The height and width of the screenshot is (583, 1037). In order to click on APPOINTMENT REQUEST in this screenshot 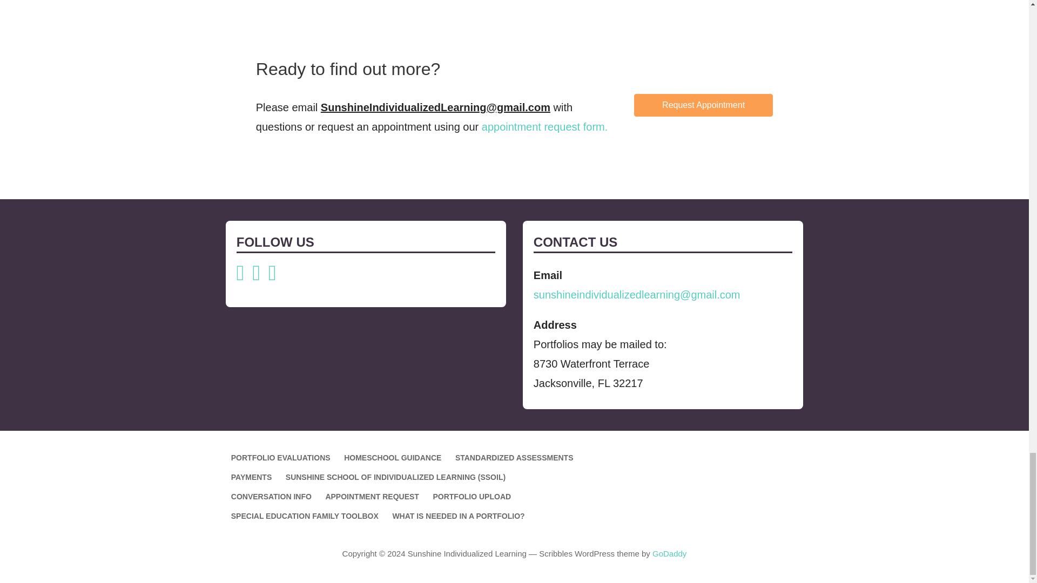, I will do `click(372, 496)`.